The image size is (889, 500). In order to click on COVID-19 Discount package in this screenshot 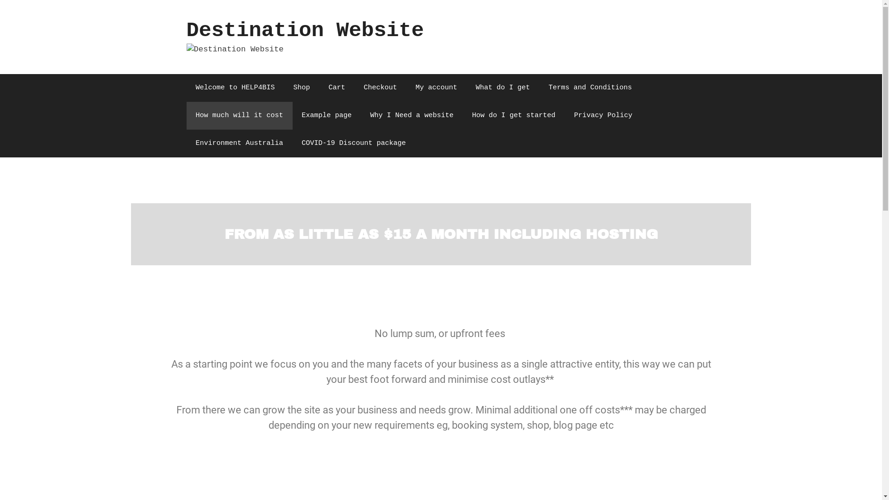, I will do `click(354, 144)`.